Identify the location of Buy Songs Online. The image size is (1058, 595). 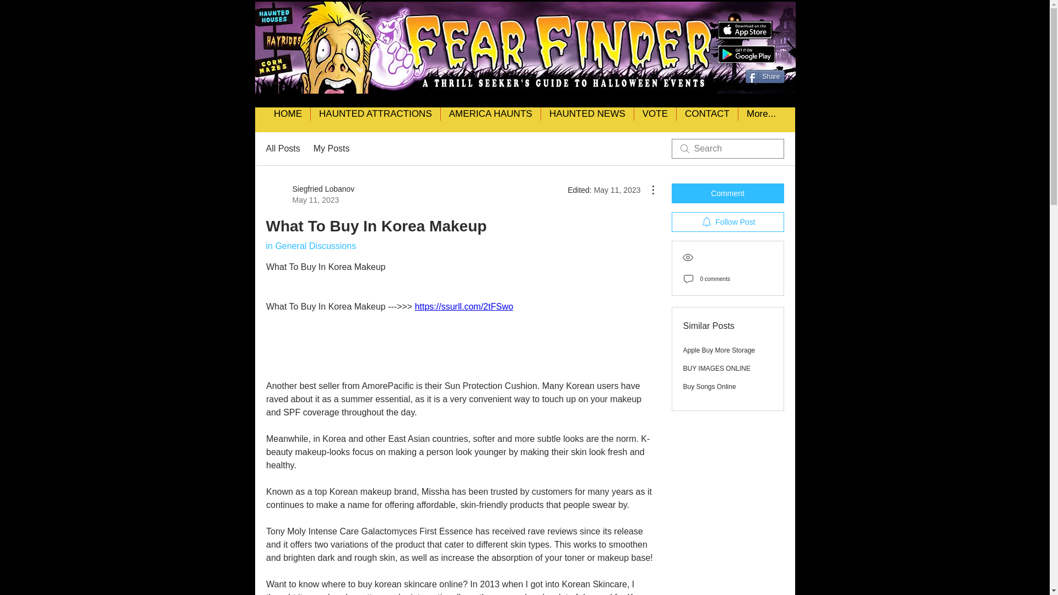
(710, 387).